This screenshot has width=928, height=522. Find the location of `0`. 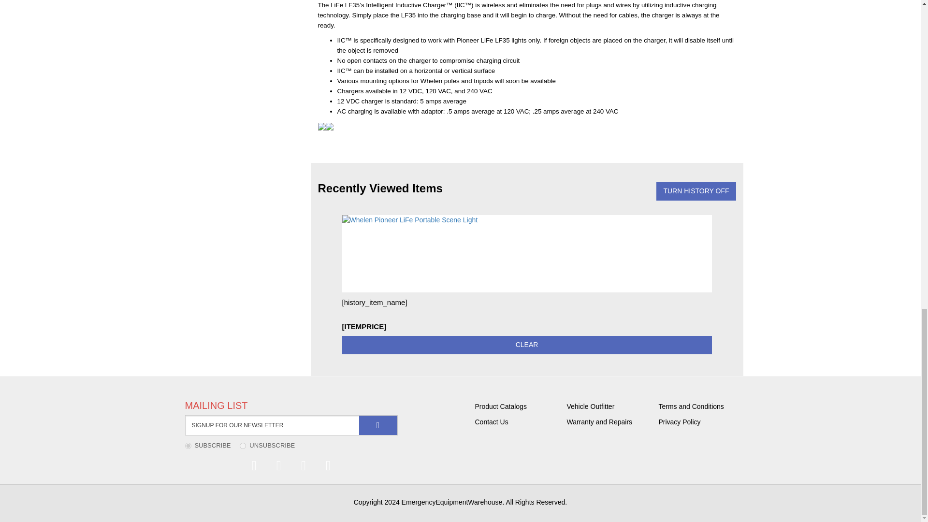

0 is located at coordinates (243, 446).